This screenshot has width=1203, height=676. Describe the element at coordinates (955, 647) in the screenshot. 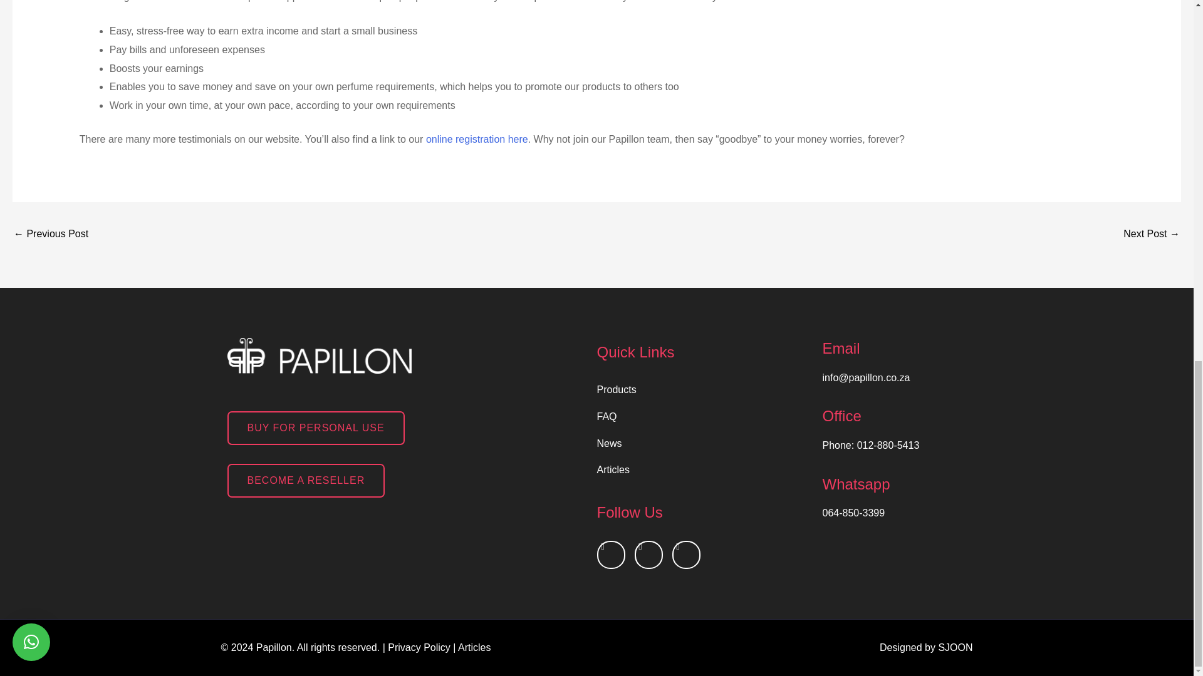

I see `SJOON` at that location.